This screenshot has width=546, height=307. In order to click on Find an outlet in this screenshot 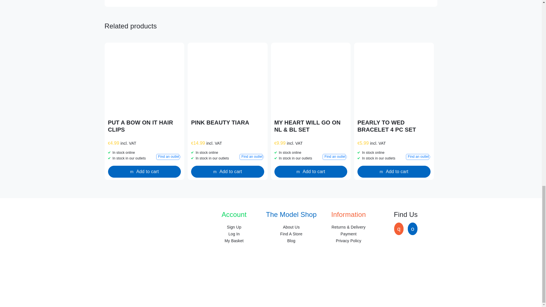, I will do `click(418, 157)`.